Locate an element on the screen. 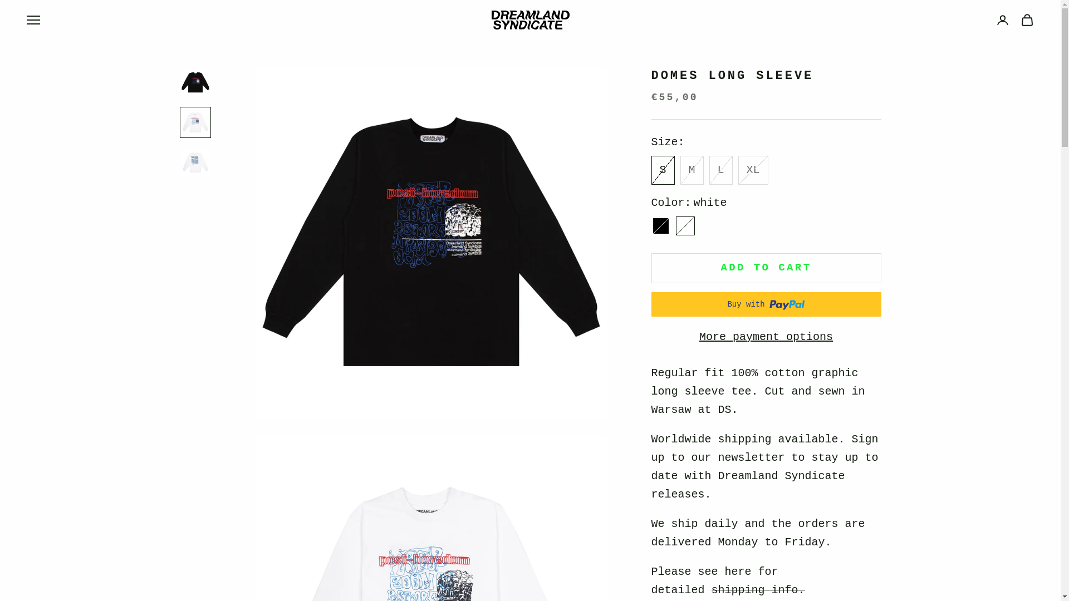 The image size is (1069, 601). ADD TO CART is located at coordinates (766, 268).